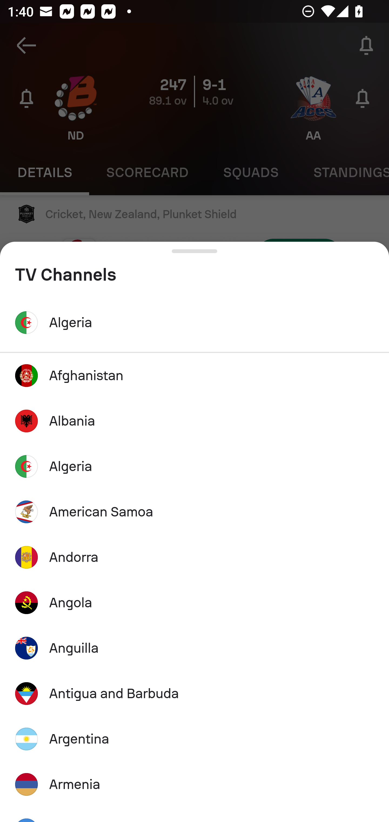 This screenshot has height=822, width=389. Describe the element at coordinates (194, 466) in the screenshot. I see `Algeria` at that location.